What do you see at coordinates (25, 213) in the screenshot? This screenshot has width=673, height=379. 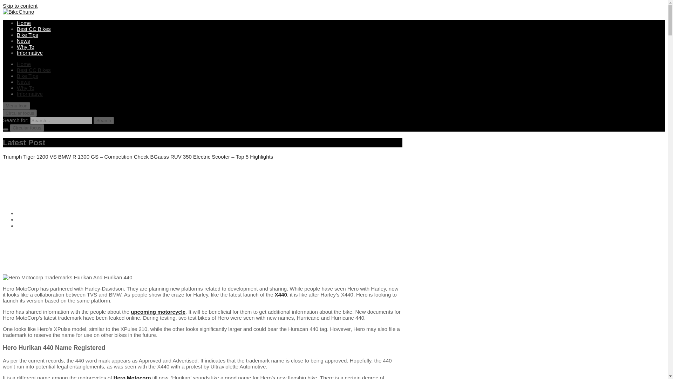 I see `Home` at bounding box center [25, 213].